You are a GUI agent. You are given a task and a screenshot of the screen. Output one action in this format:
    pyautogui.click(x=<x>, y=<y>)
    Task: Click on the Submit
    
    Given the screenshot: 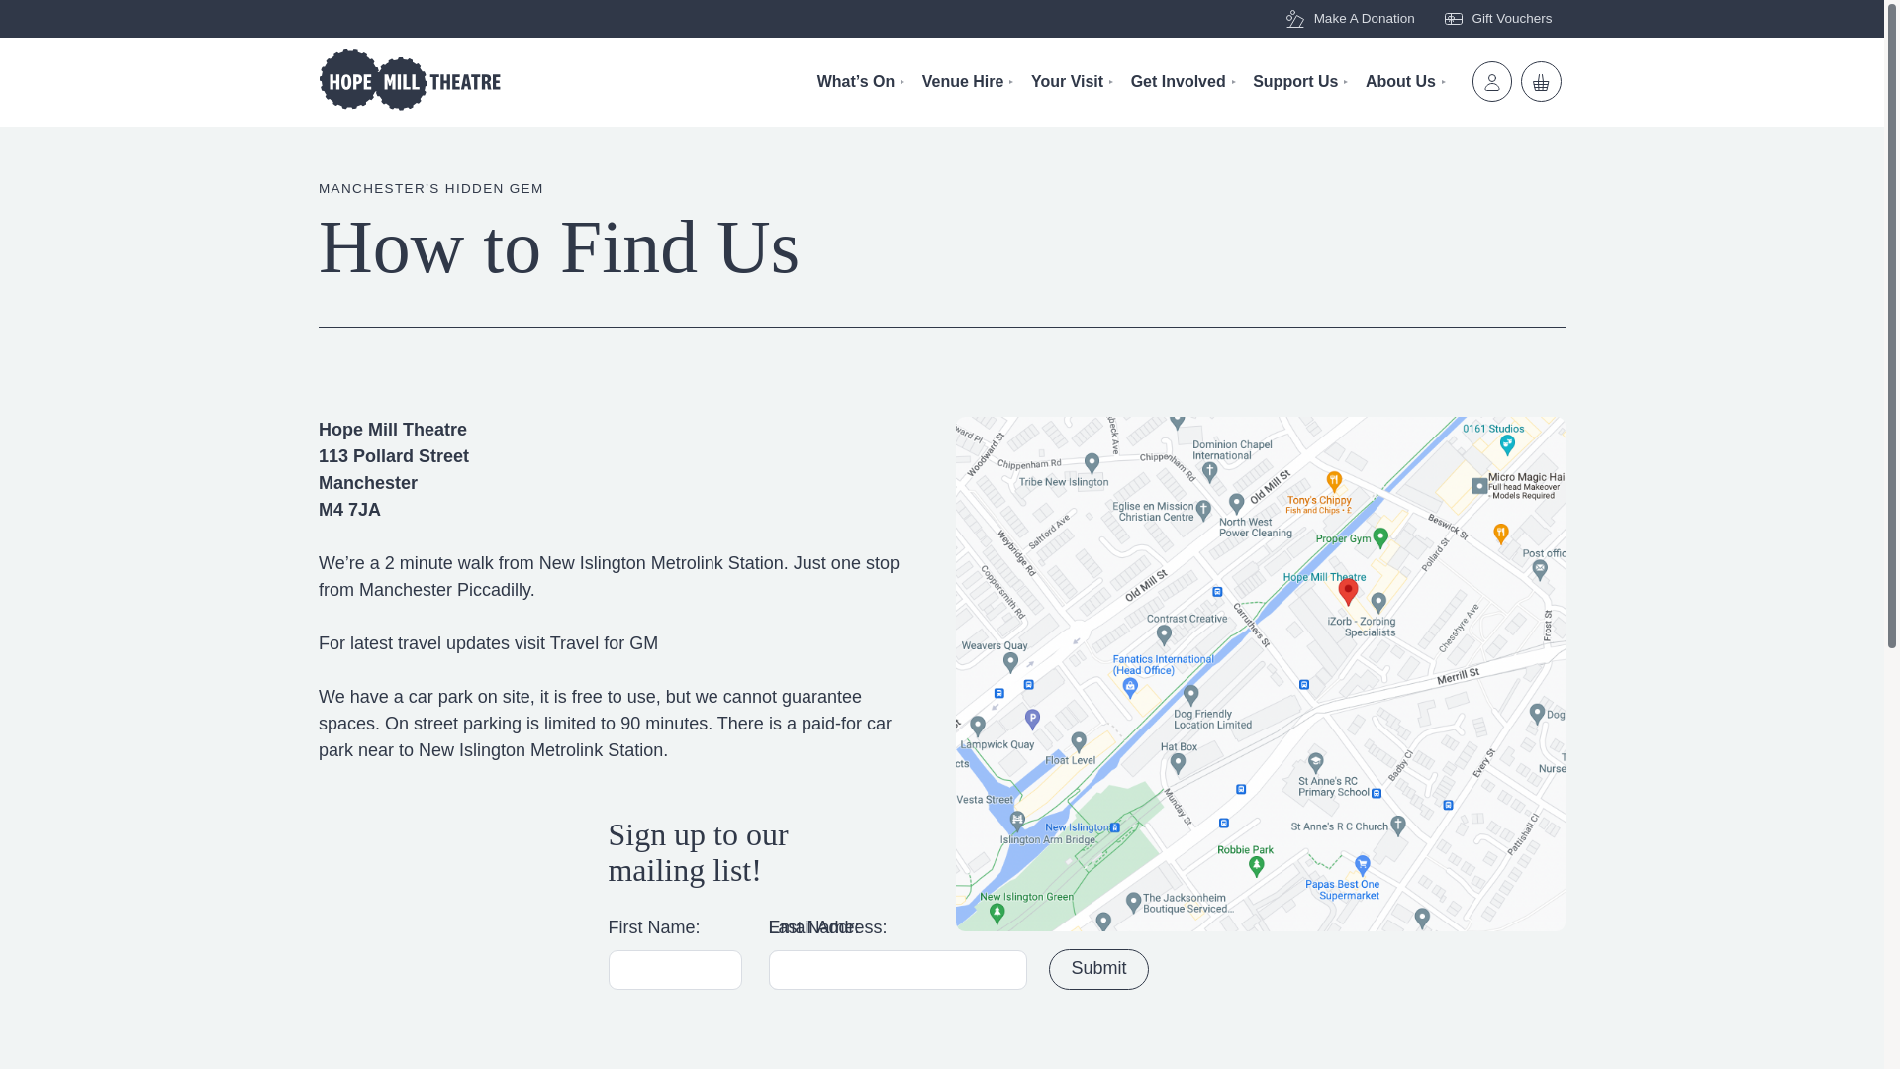 What is the action you would take?
    pyautogui.click(x=1098, y=970)
    